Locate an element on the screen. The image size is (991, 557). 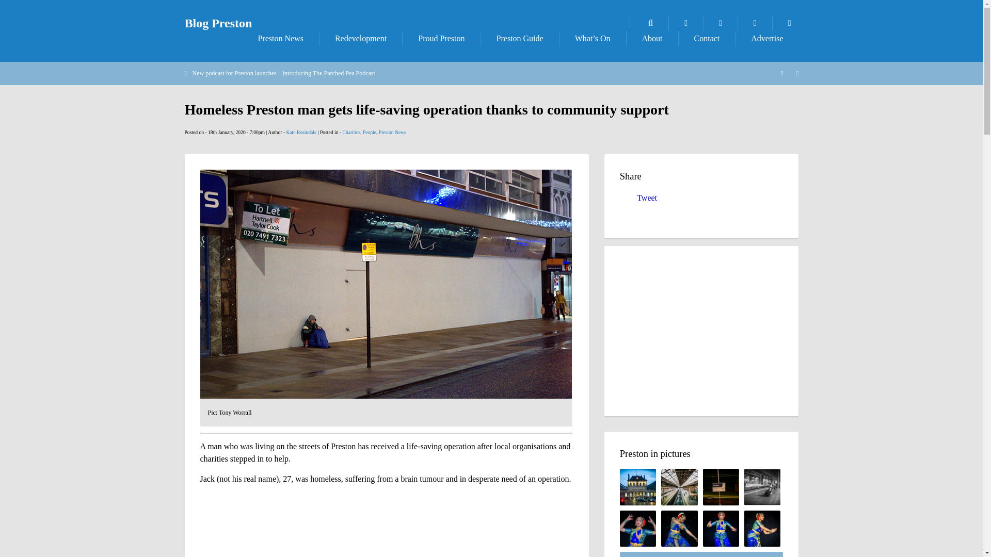
People is located at coordinates (370, 132).